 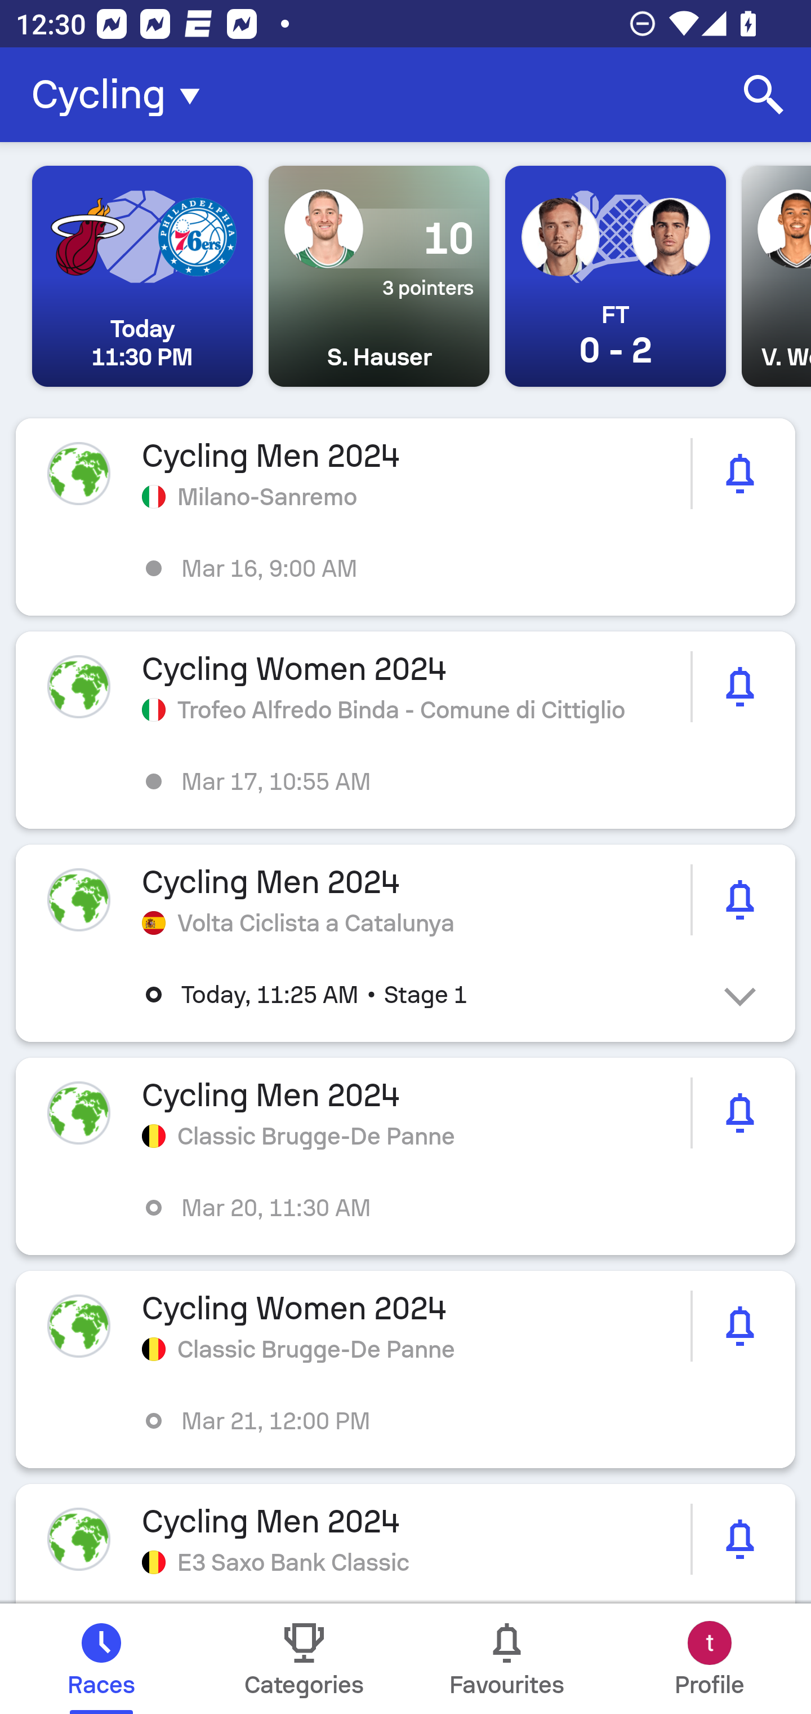 What do you see at coordinates (710, 1659) in the screenshot?
I see `Profile` at bounding box center [710, 1659].